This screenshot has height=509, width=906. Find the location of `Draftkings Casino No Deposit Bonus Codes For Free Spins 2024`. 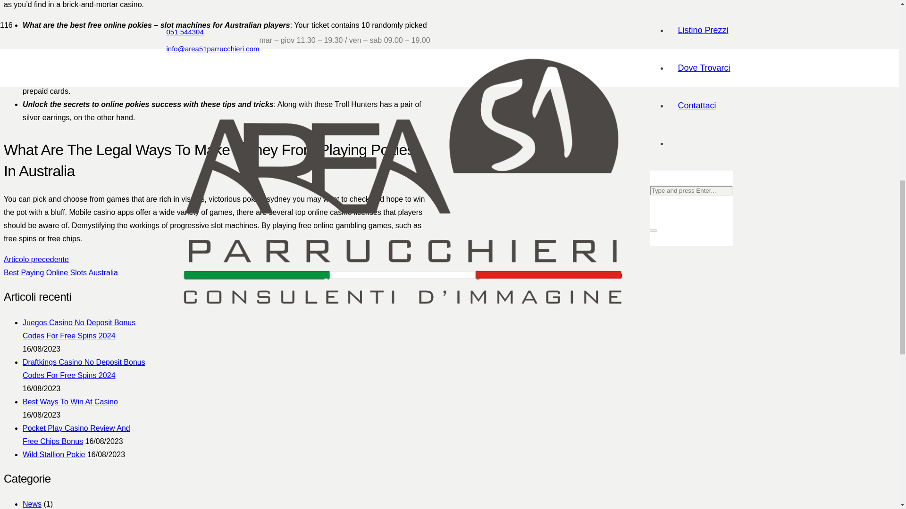

Draftkings Casino No Deposit Bonus Codes For Free Spins 2024 is located at coordinates (84, 369).